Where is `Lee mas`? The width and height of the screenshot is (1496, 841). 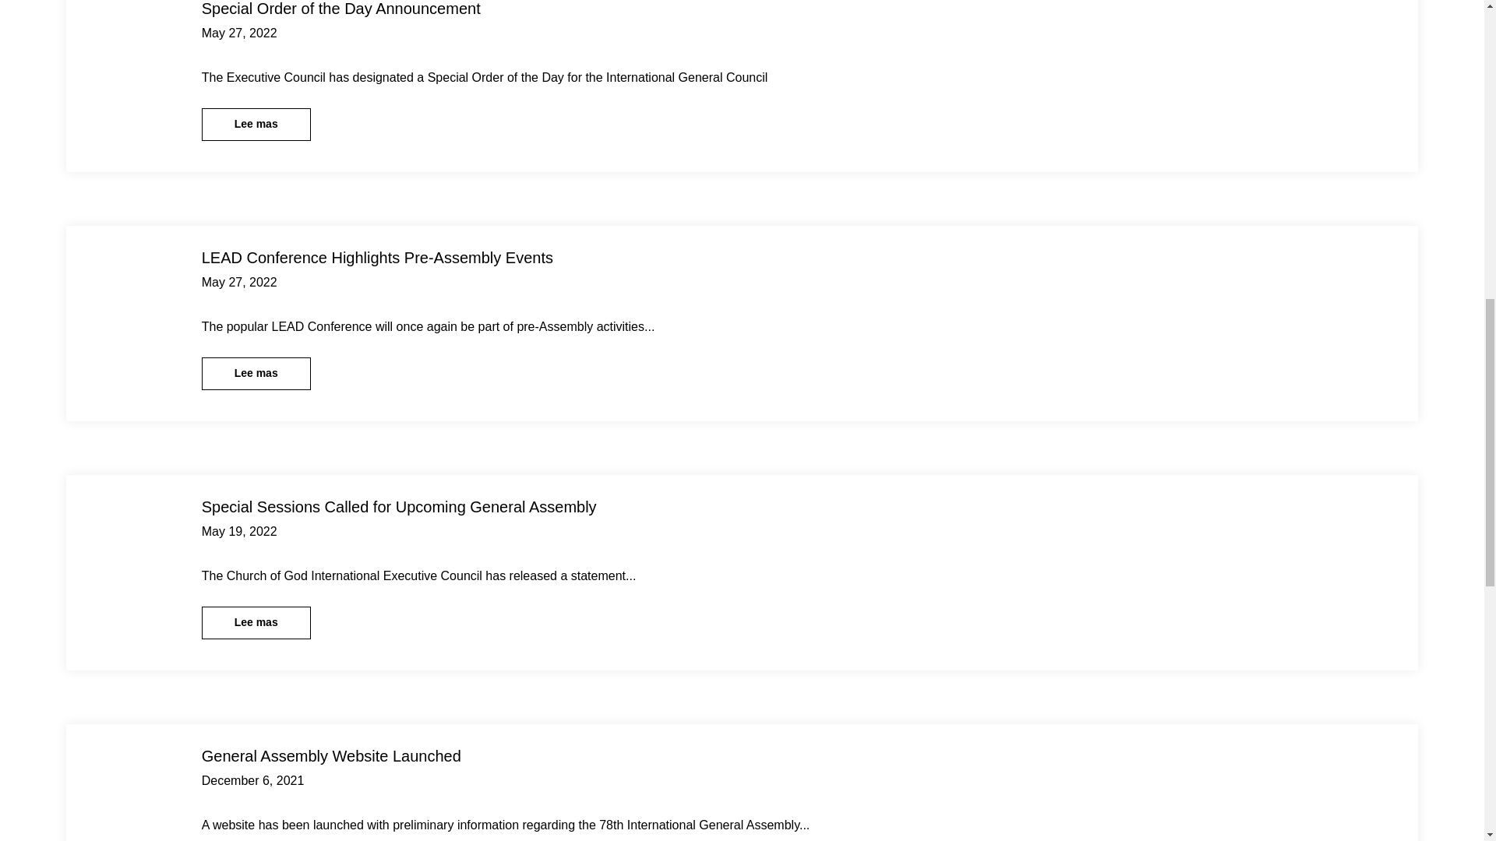 Lee mas is located at coordinates (256, 374).